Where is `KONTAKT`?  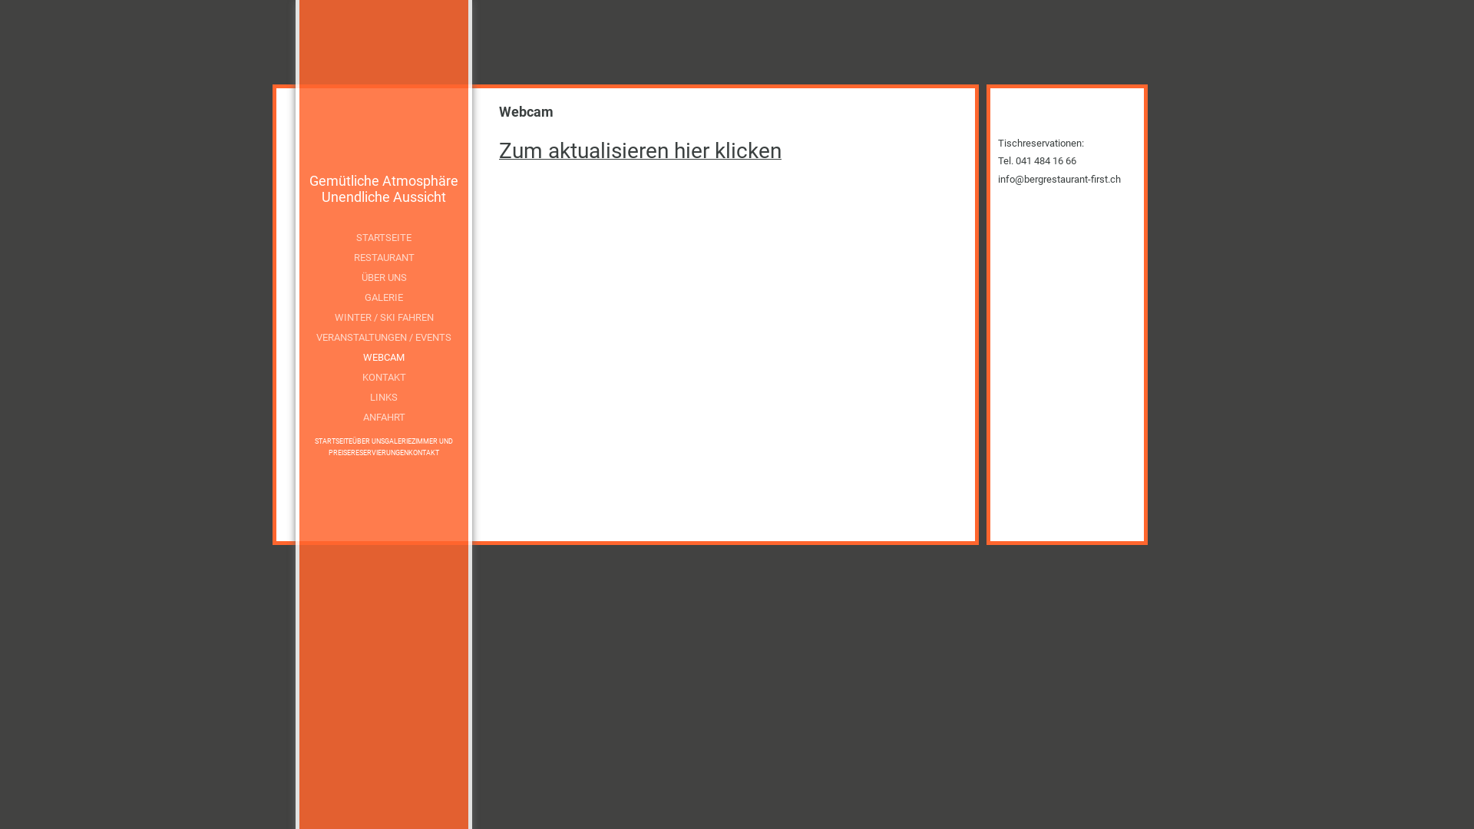 KONTAKT is located at coordinates (424, 453).